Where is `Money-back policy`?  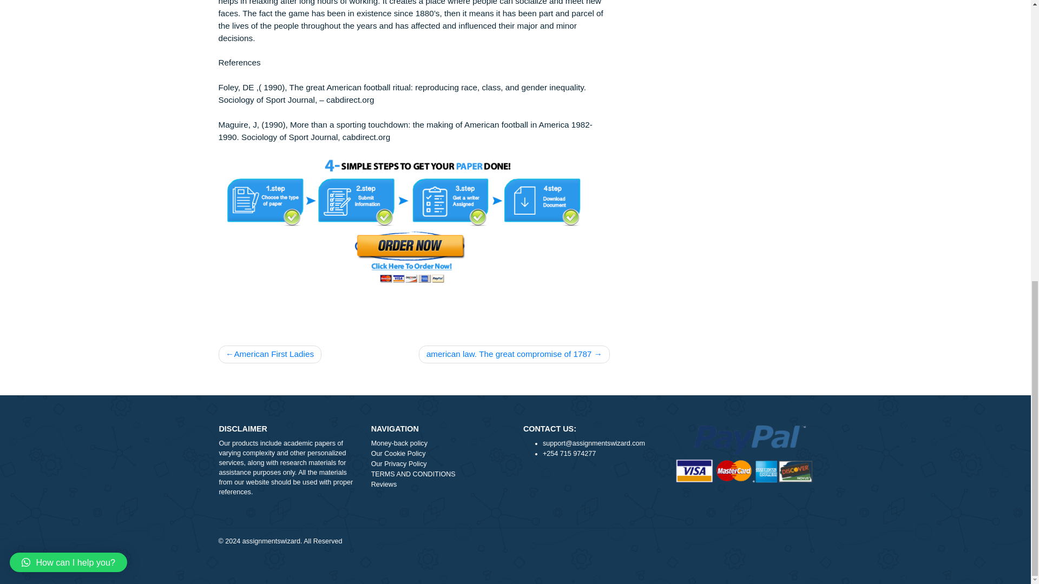 Money-back policy is located at coordinates (489, 553).